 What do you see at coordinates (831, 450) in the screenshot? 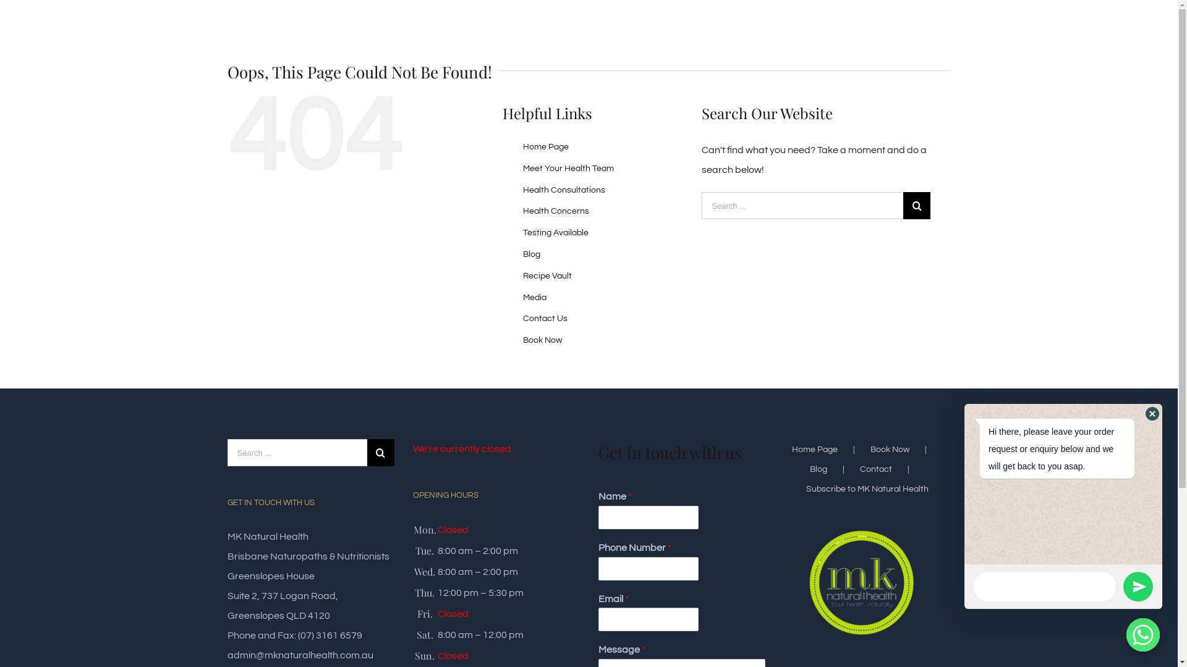
I see `Home Page` at bounding box center [831, 450].